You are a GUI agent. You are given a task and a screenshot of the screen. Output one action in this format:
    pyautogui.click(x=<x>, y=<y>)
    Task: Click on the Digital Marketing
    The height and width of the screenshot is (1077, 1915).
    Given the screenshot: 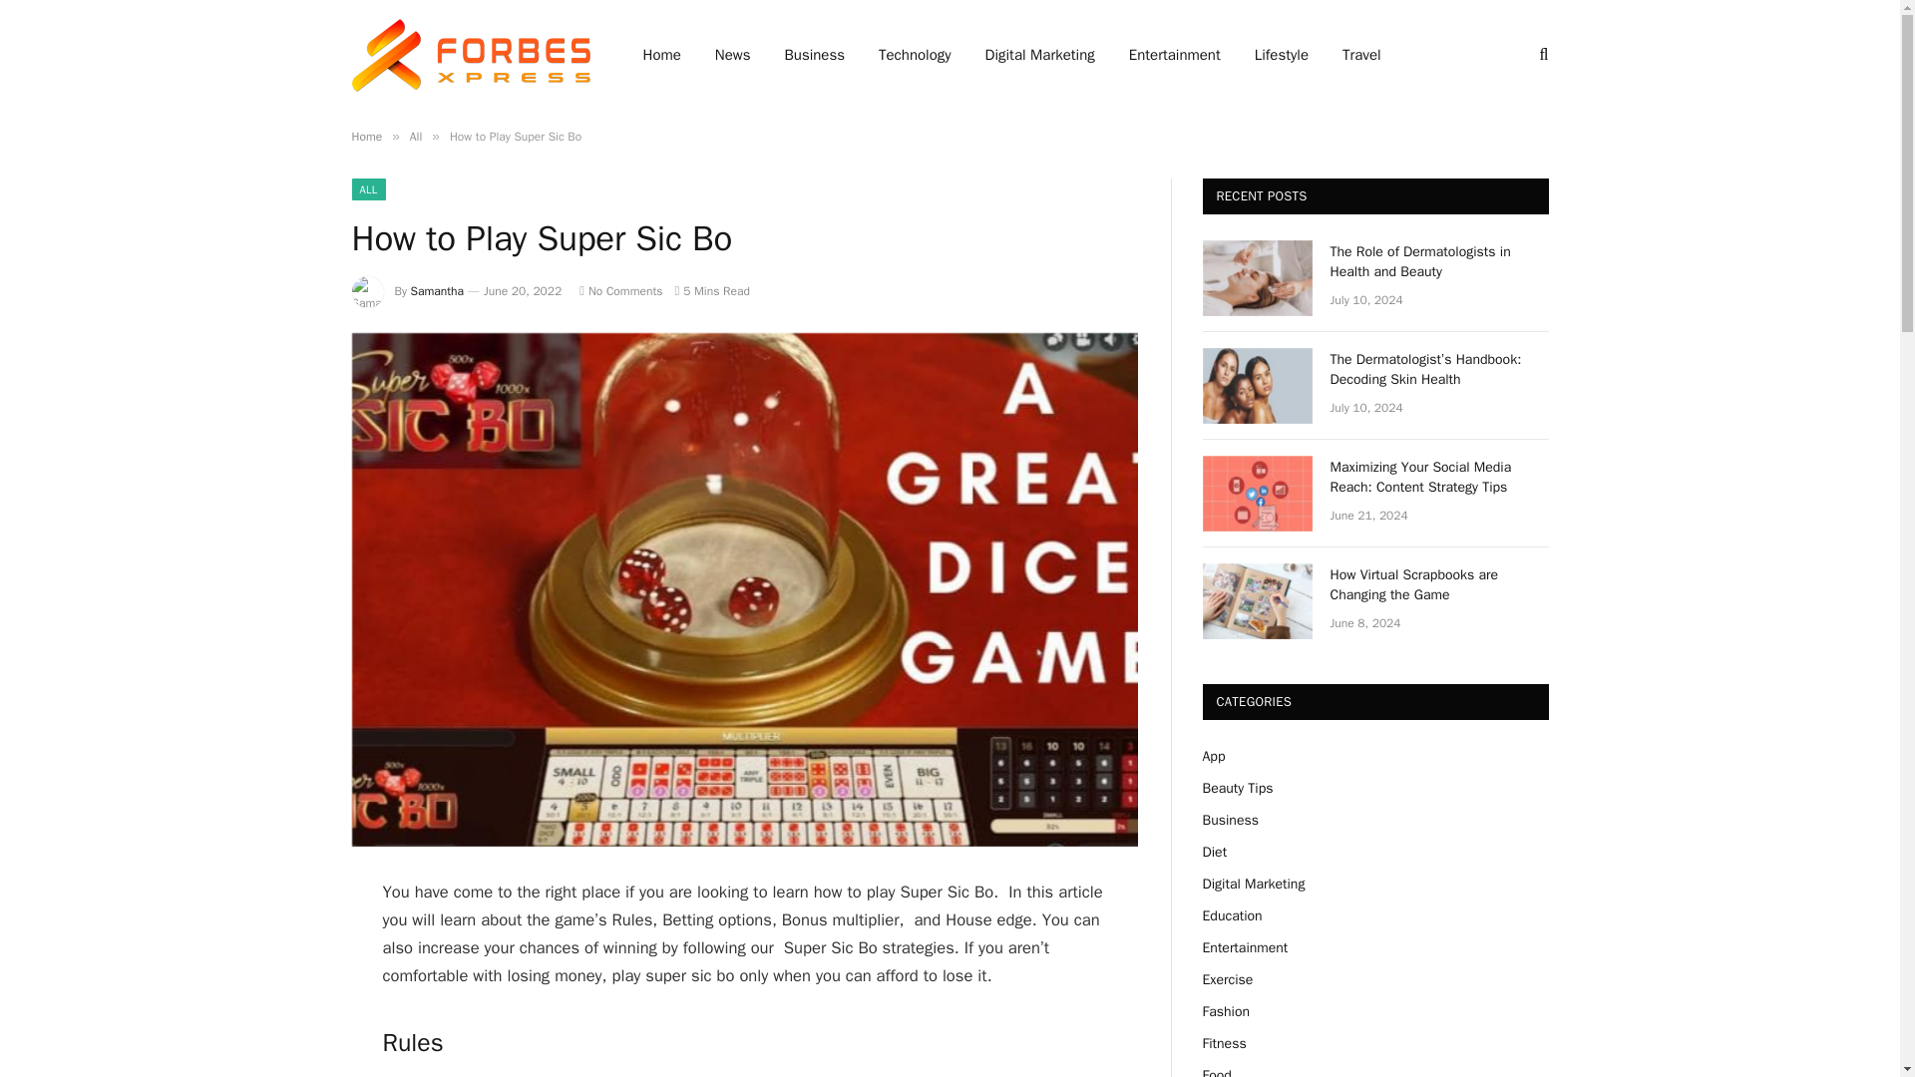 What is the action you would take?
    pyautogui.click(x=1254, y=884)
    